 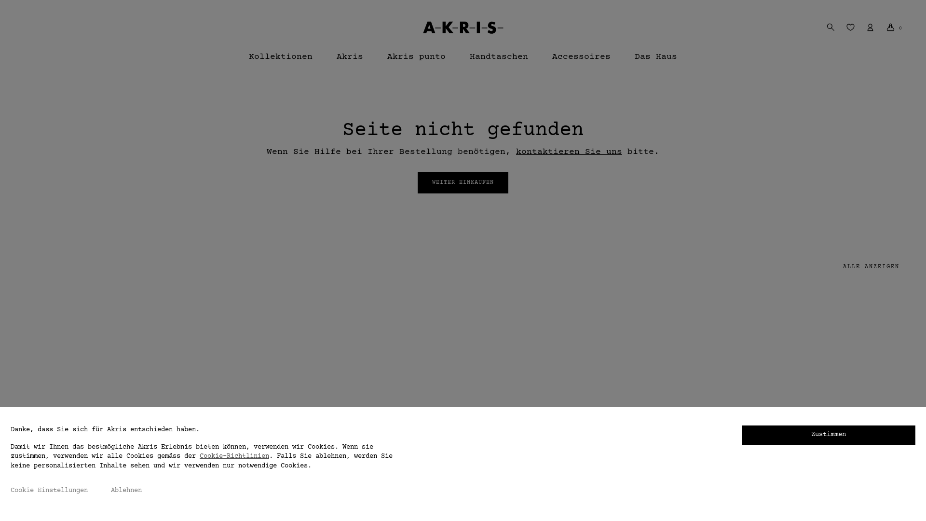 I want to click on Cookies, so click(x=240, y=370).